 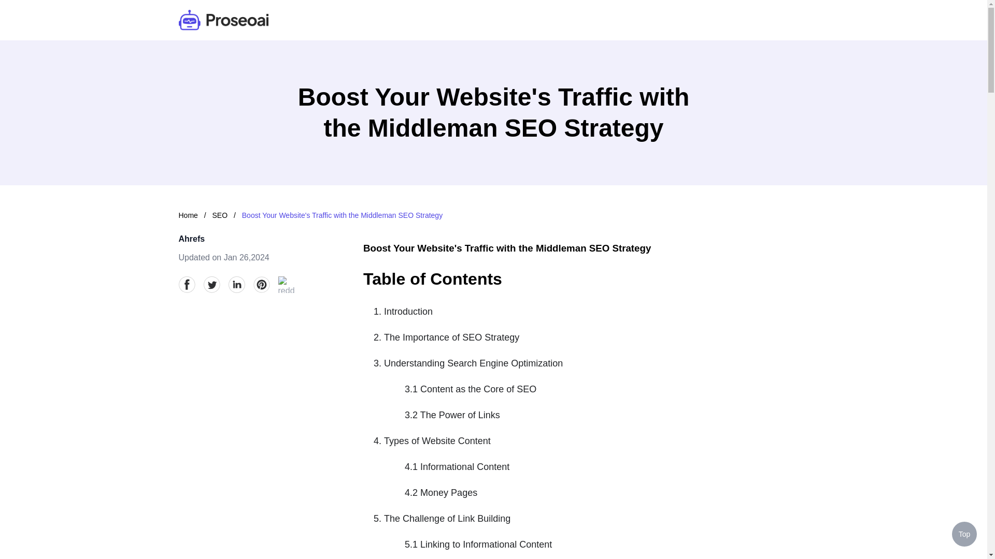 I want to click on Home, so click(x=188, y=215).